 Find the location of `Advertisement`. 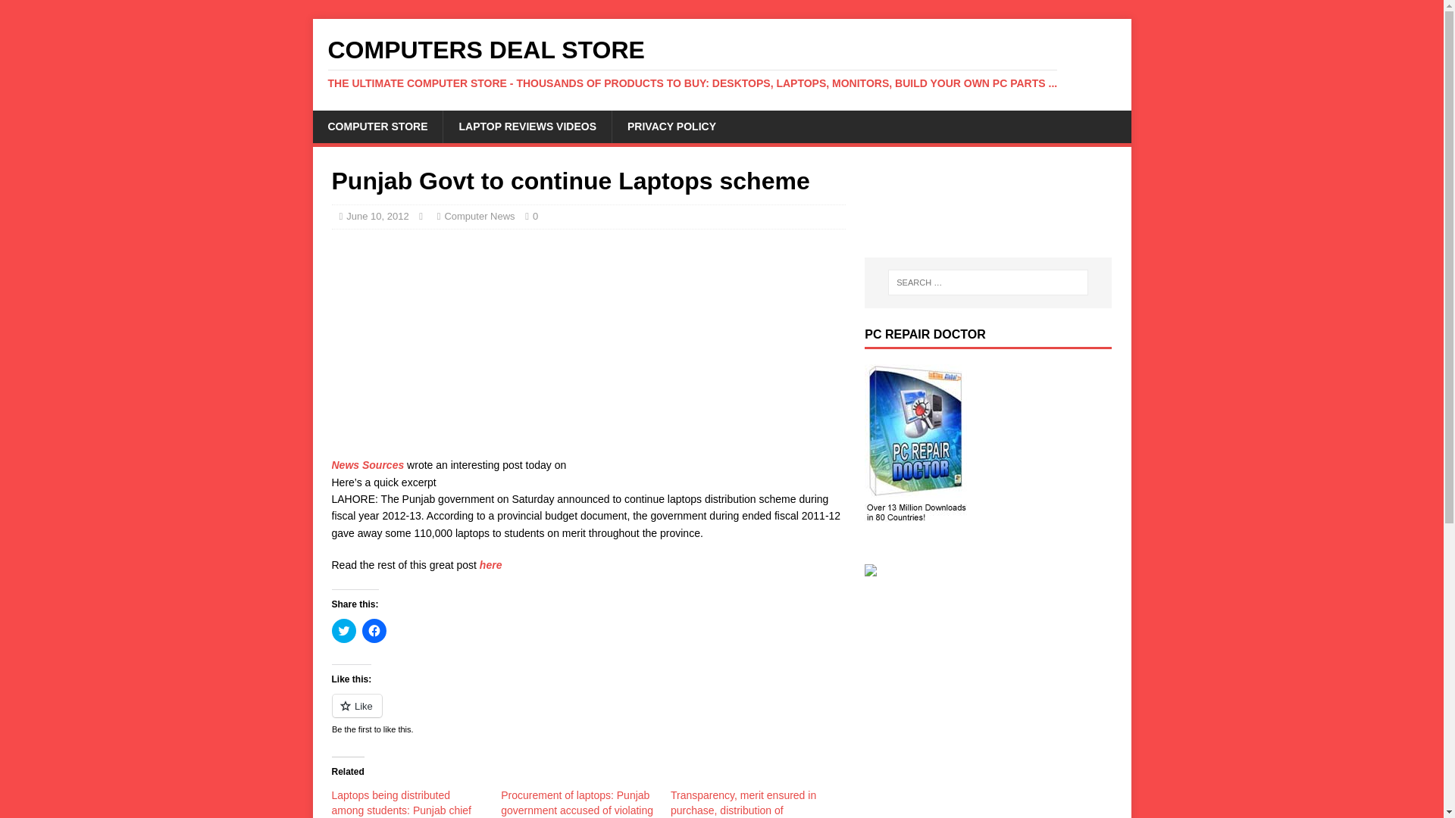

Advertisement is located at coordinates (940, 200).